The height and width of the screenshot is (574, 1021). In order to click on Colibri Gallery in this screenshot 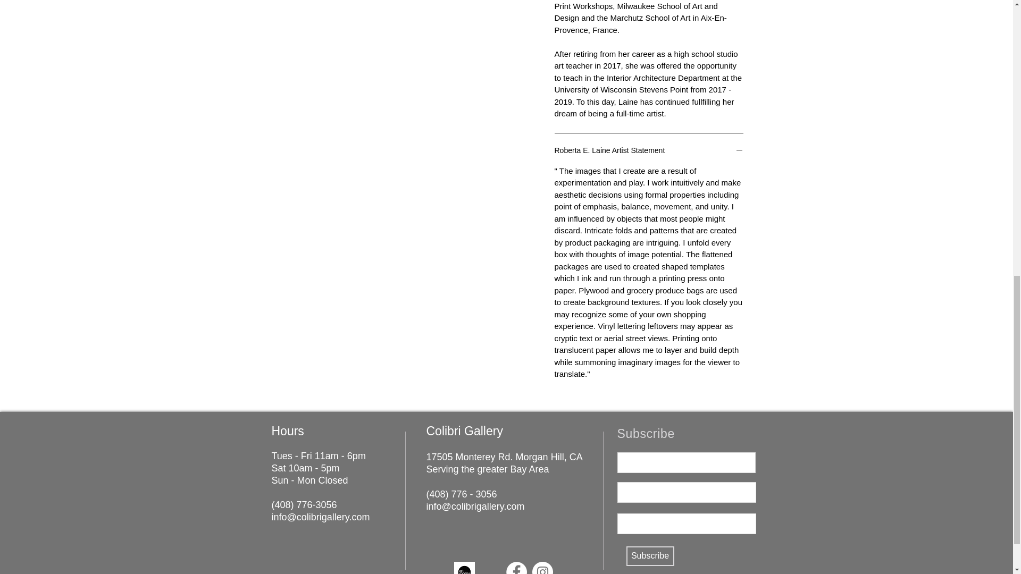, I will do `click(465, 431)`.